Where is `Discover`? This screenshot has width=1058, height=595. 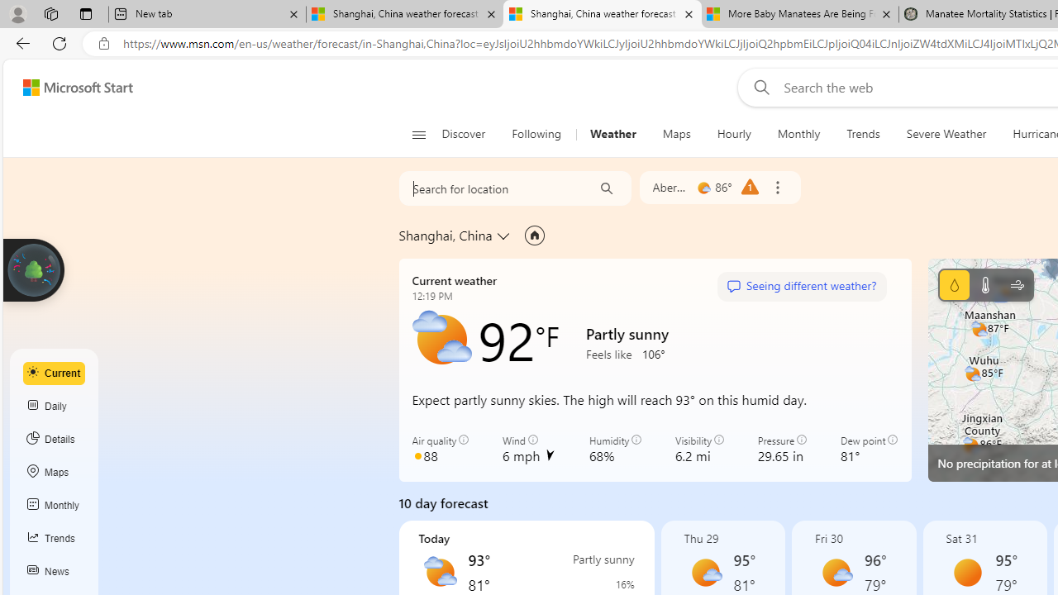
Discover is located at coordinates (469, 134).